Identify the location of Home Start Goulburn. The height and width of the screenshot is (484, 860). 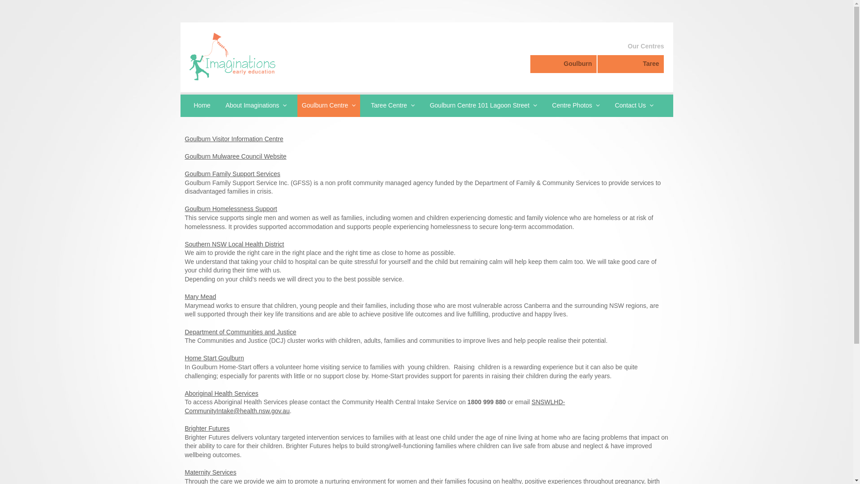
(214, 358).